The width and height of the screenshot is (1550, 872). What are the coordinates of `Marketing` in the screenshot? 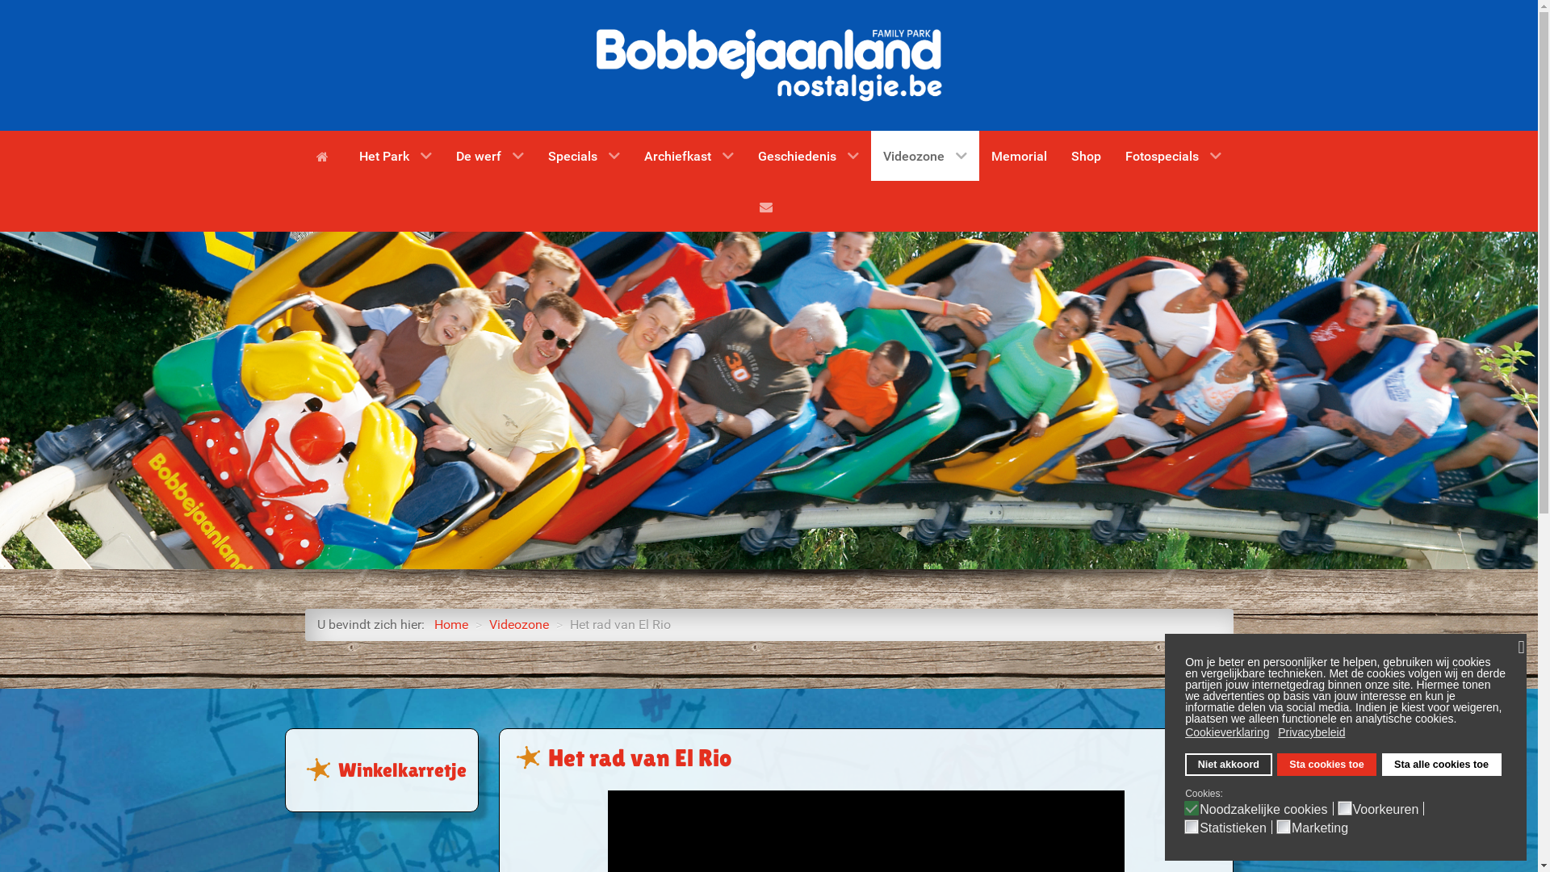 It's located at (1322, 827).